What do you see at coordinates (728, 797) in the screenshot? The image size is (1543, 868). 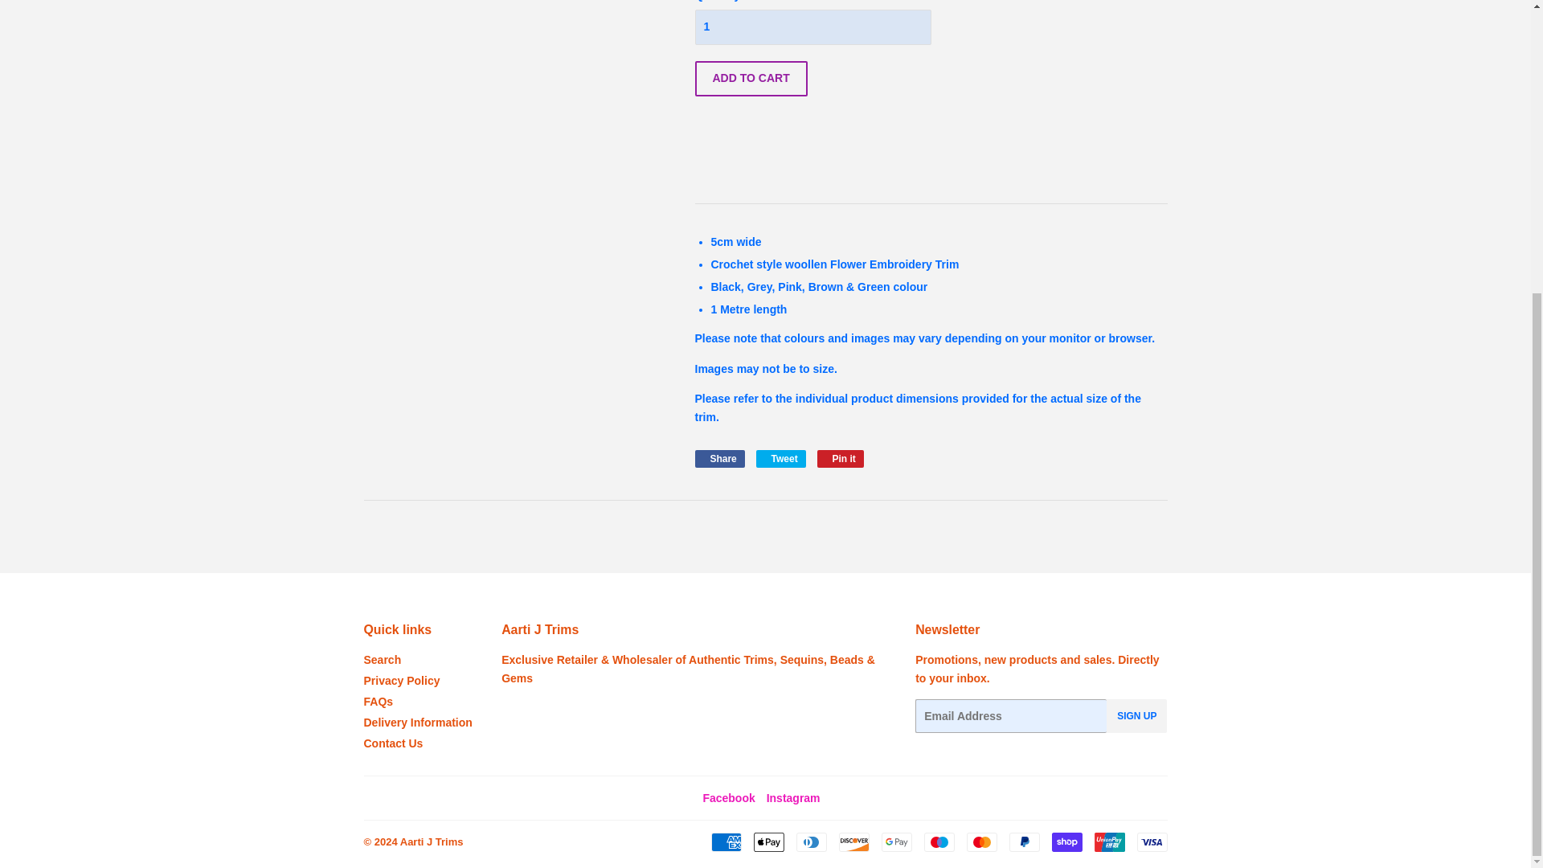 I see `Aarti J Trims on Facebook` at bounding box center [728, 797].